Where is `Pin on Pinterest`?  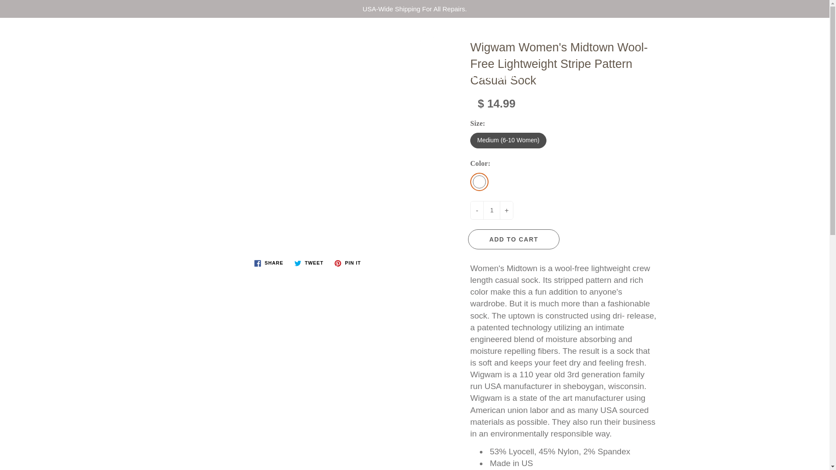 Pin on Pinterest is located at coordinates (347, 263).